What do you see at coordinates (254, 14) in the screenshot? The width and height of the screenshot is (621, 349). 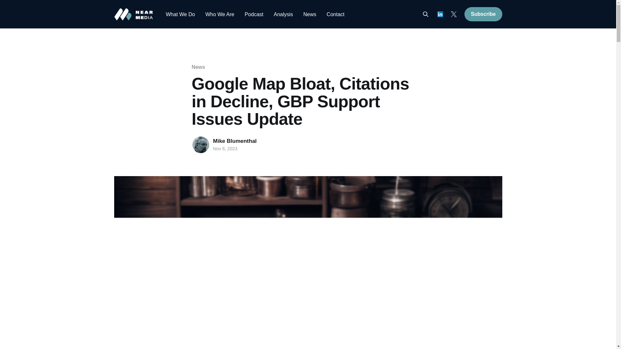 I see `Podcast` at bounding box center [254, 14].